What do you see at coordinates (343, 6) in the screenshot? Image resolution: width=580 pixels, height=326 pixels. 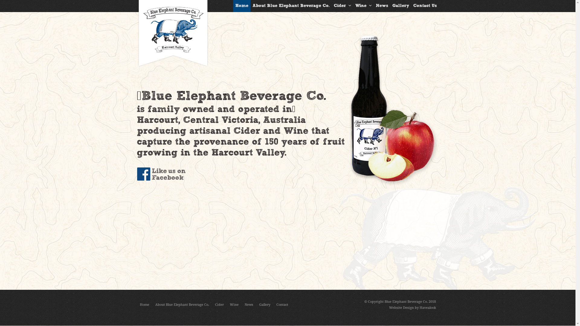 I see `Cider` at bounding box center [343, 6].